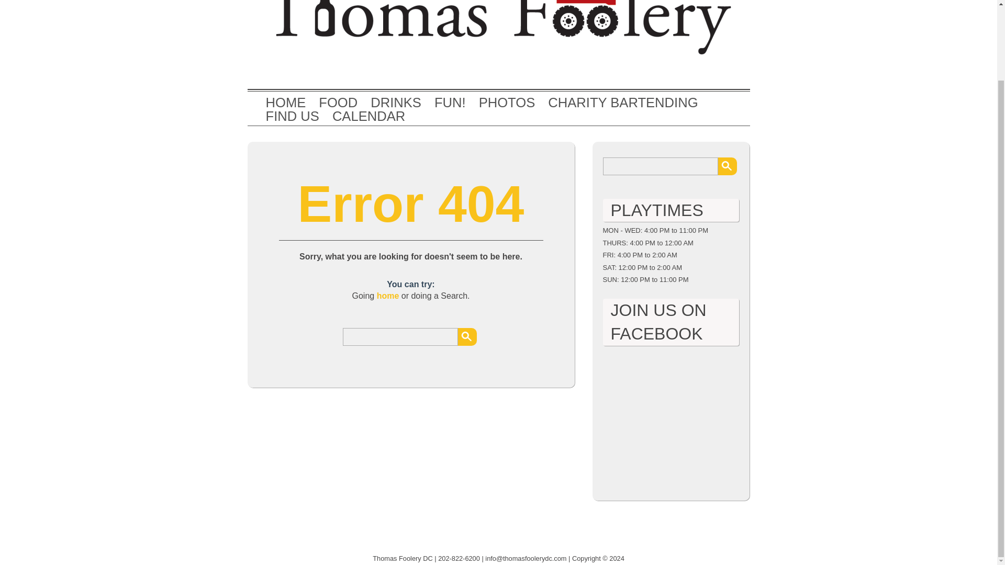 This screenshot has width=1005, height=565. What do you see at coordinates (286, 103) in the screenshot?
I see `HOME` at bounding box center [286, 103].